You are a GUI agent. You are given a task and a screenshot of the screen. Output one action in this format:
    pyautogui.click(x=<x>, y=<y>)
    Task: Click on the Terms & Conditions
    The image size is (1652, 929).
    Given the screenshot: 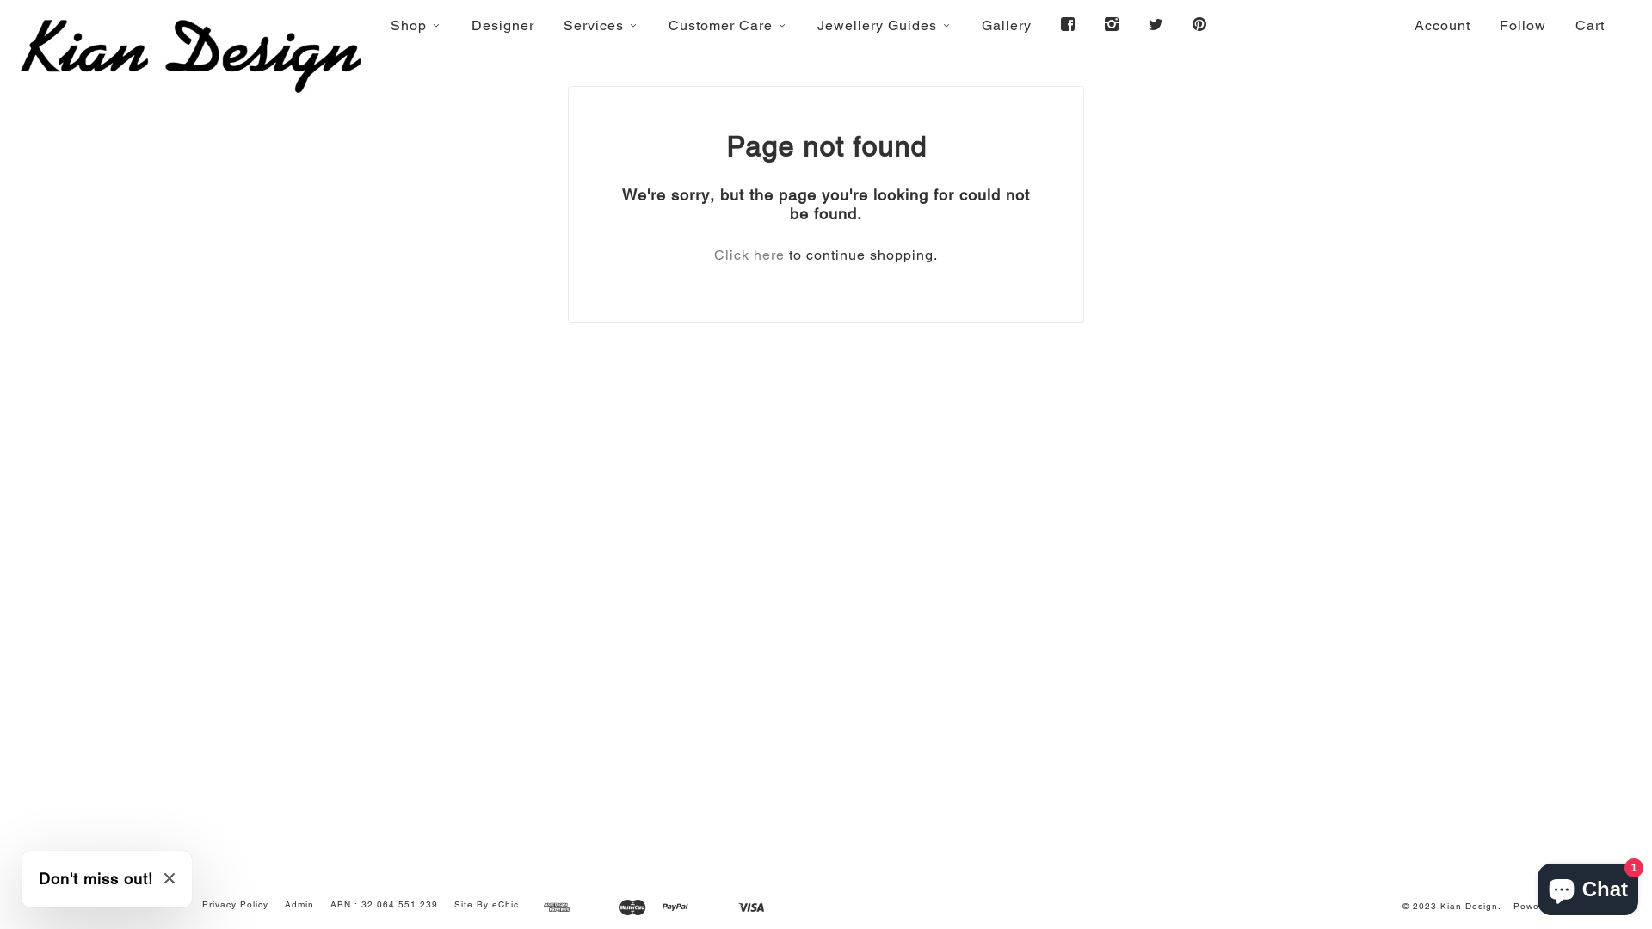 What is the action you would take?
    pyautogui.click(x=139, y=905)
    